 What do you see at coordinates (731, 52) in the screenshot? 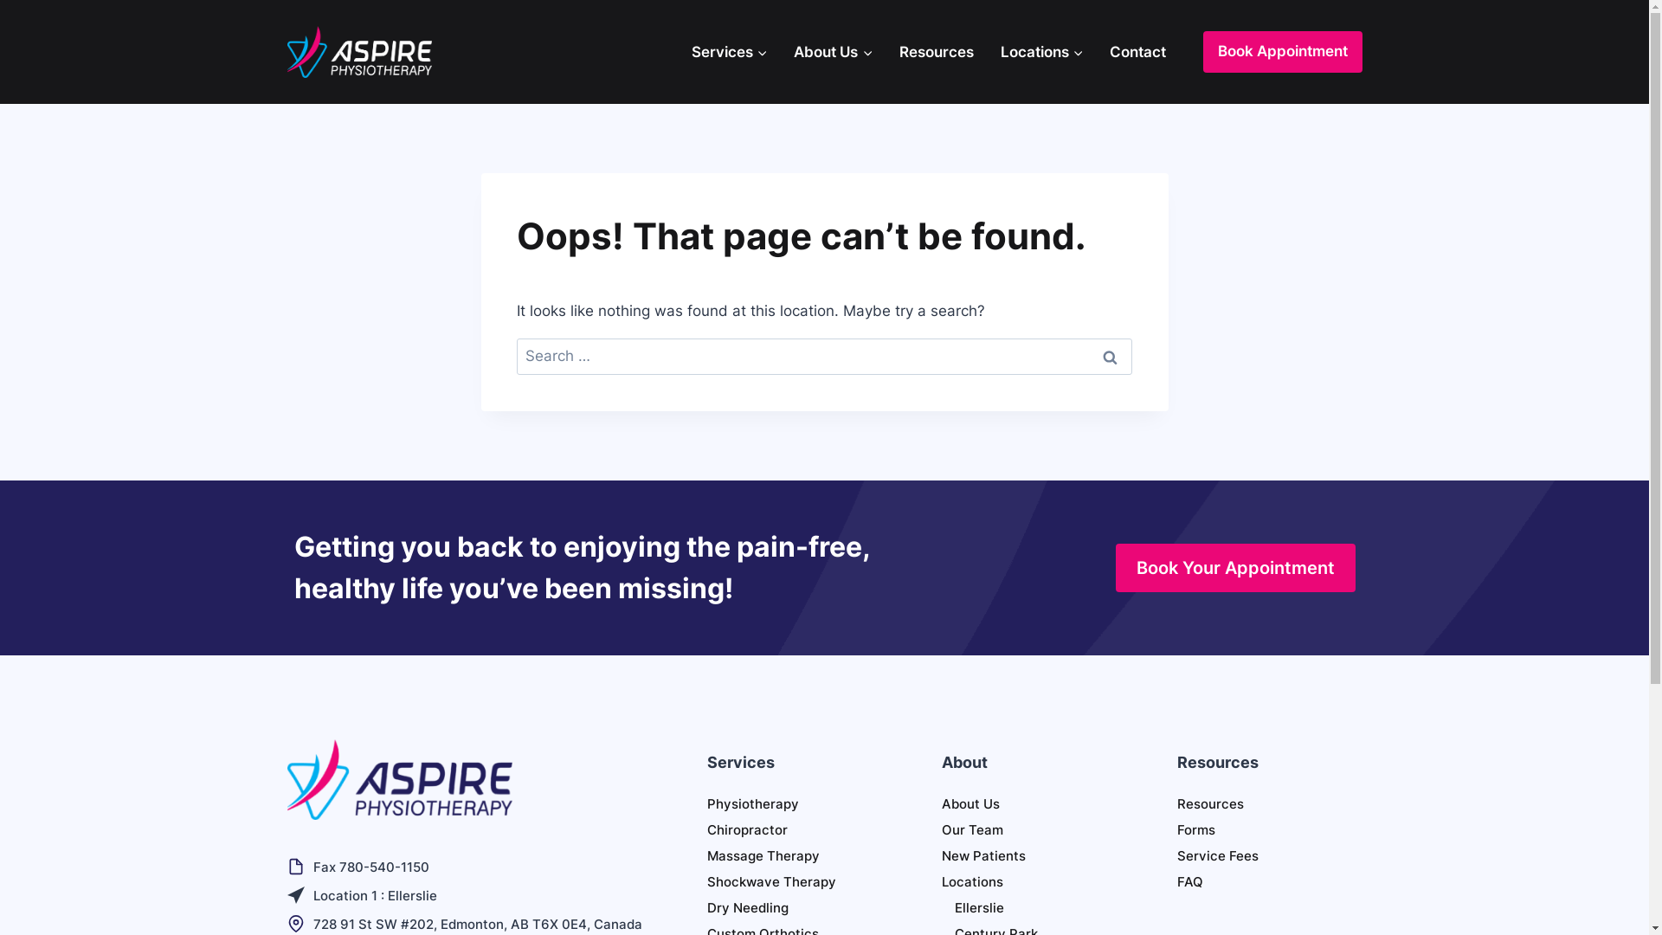
I see `Services` at bounding box center [731, 52].